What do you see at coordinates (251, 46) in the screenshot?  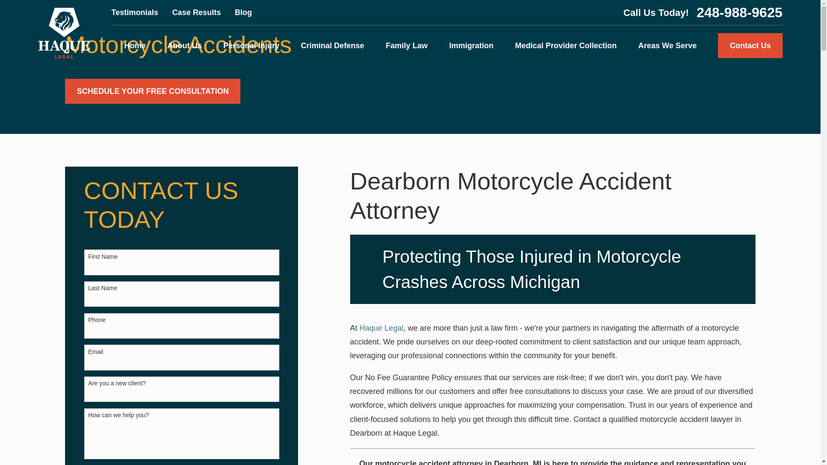 I see `Personal Injury` at bounding box center [251, 46].